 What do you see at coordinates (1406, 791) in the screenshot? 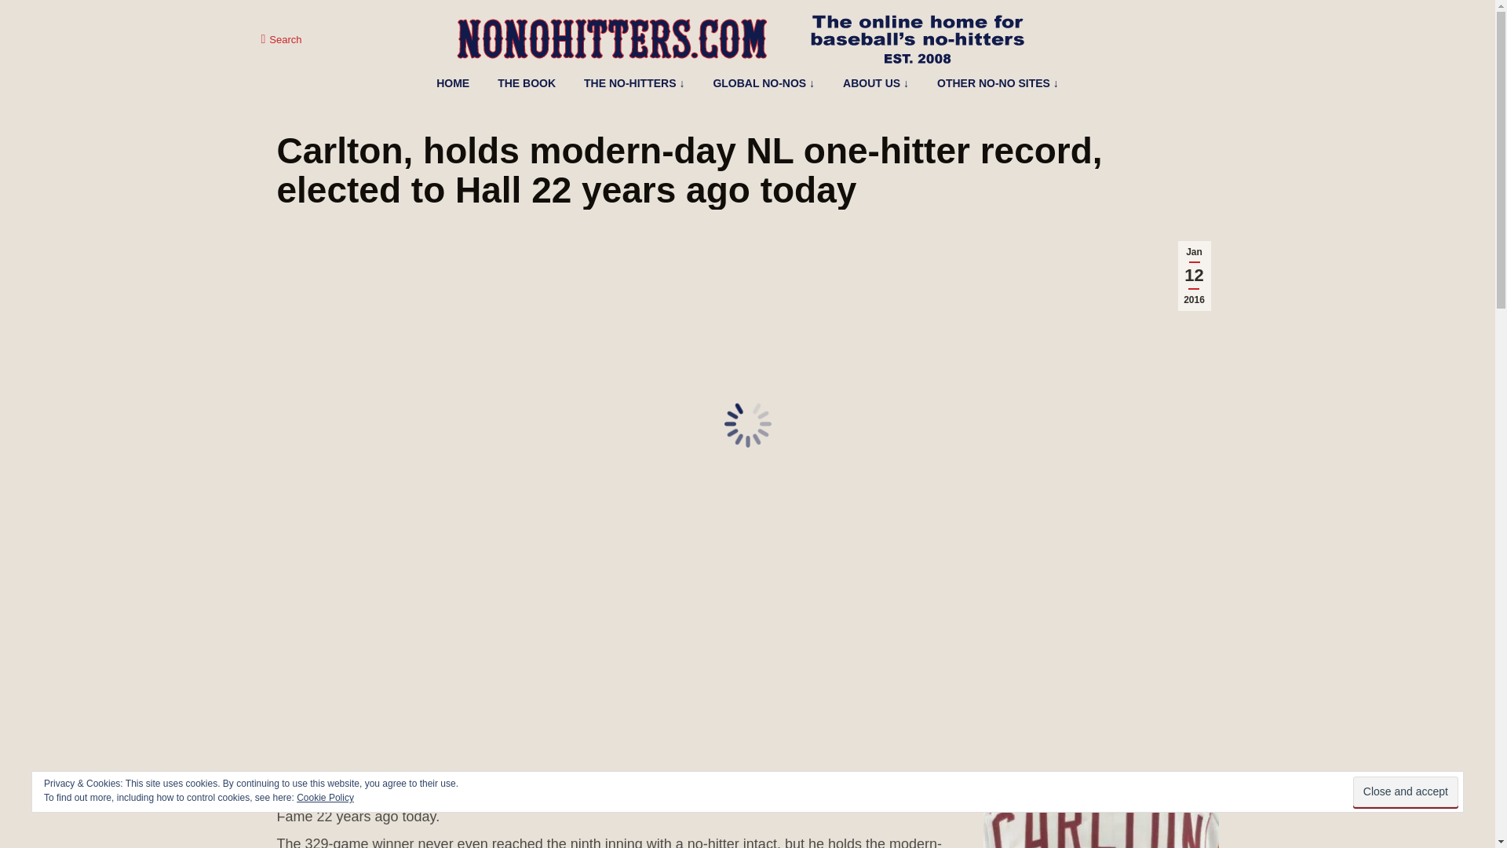
I see `Close and accept` at bounding box center [1406, 791].